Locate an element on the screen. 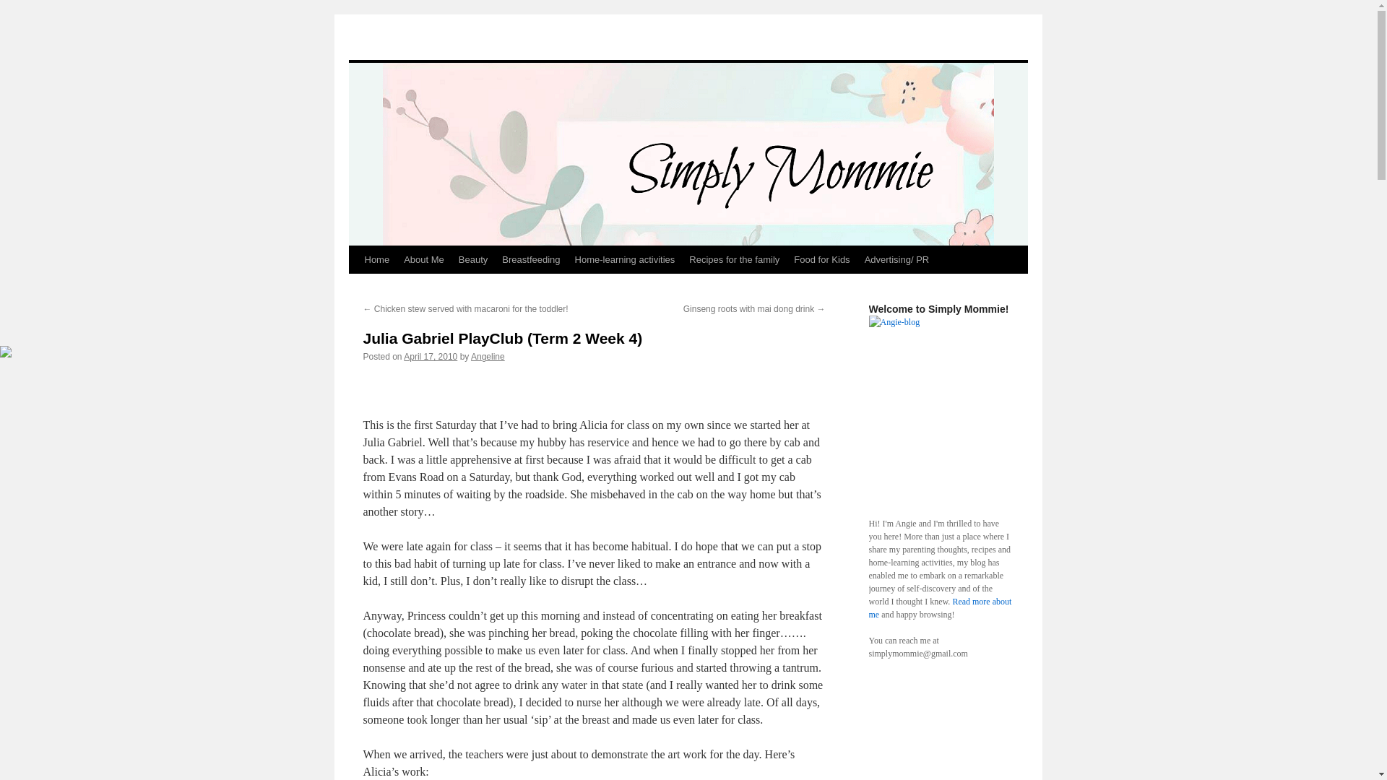  Food for Kids is located at coordinates (821, 260).